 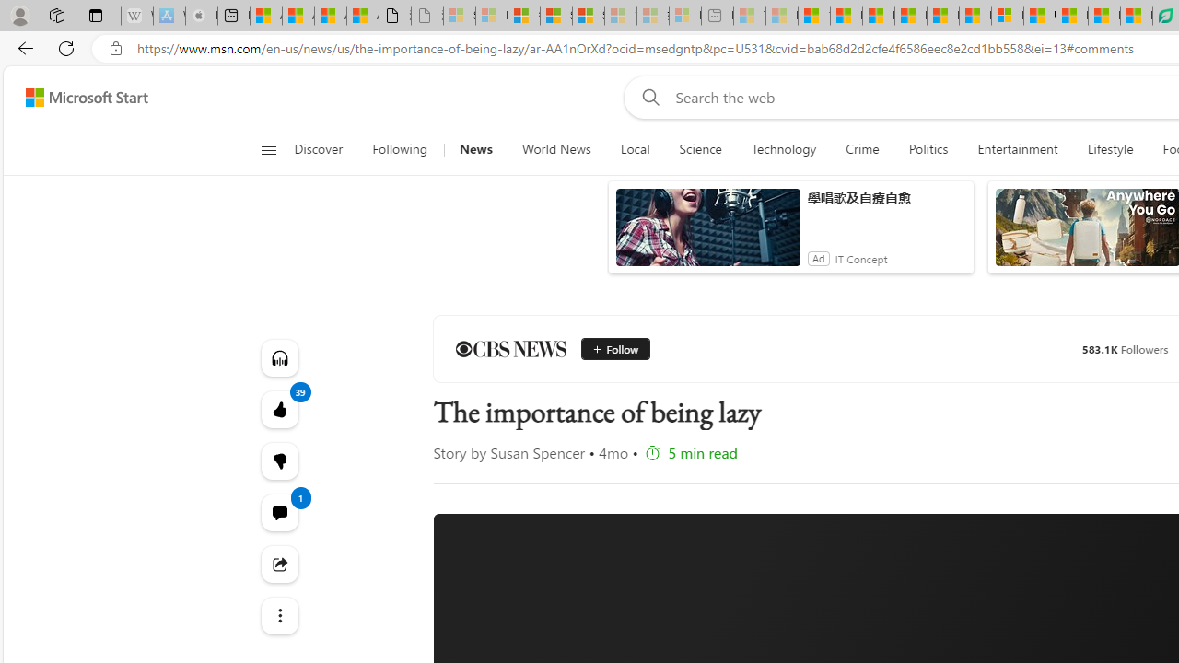 What do you see at coordinates (492, 17) in the screenshot?
I see `Microsoft Services Agreement - Sleeping` at bounding box center [492, 17].